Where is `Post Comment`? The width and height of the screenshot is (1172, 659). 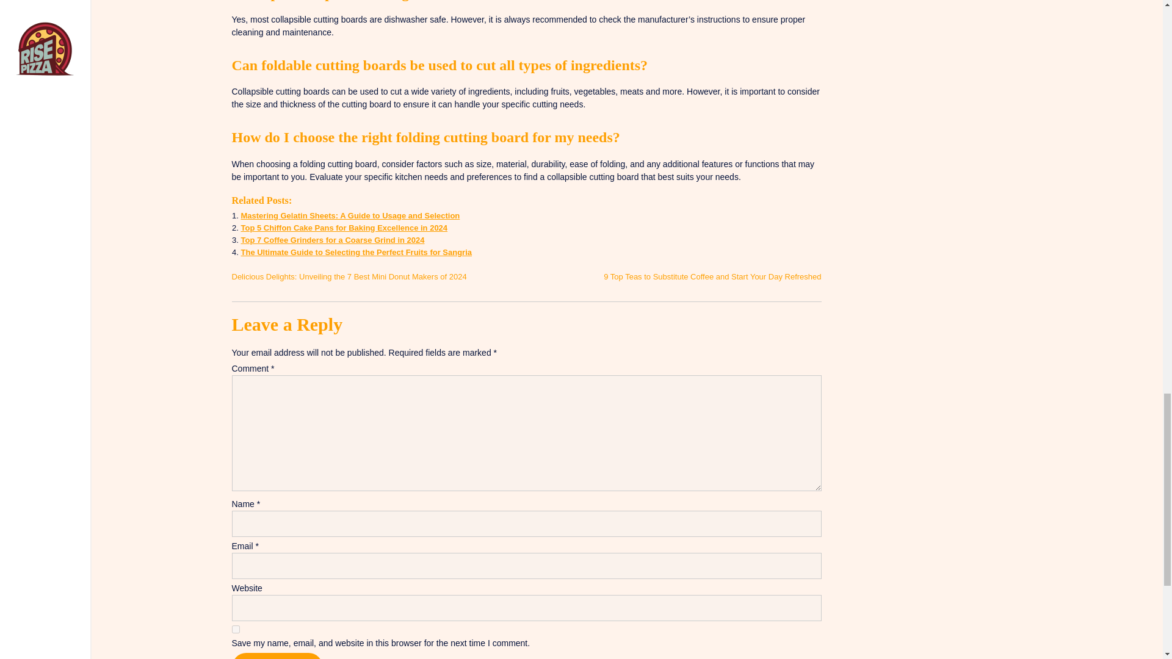
Post Comment is located at coordinates (277, 656).